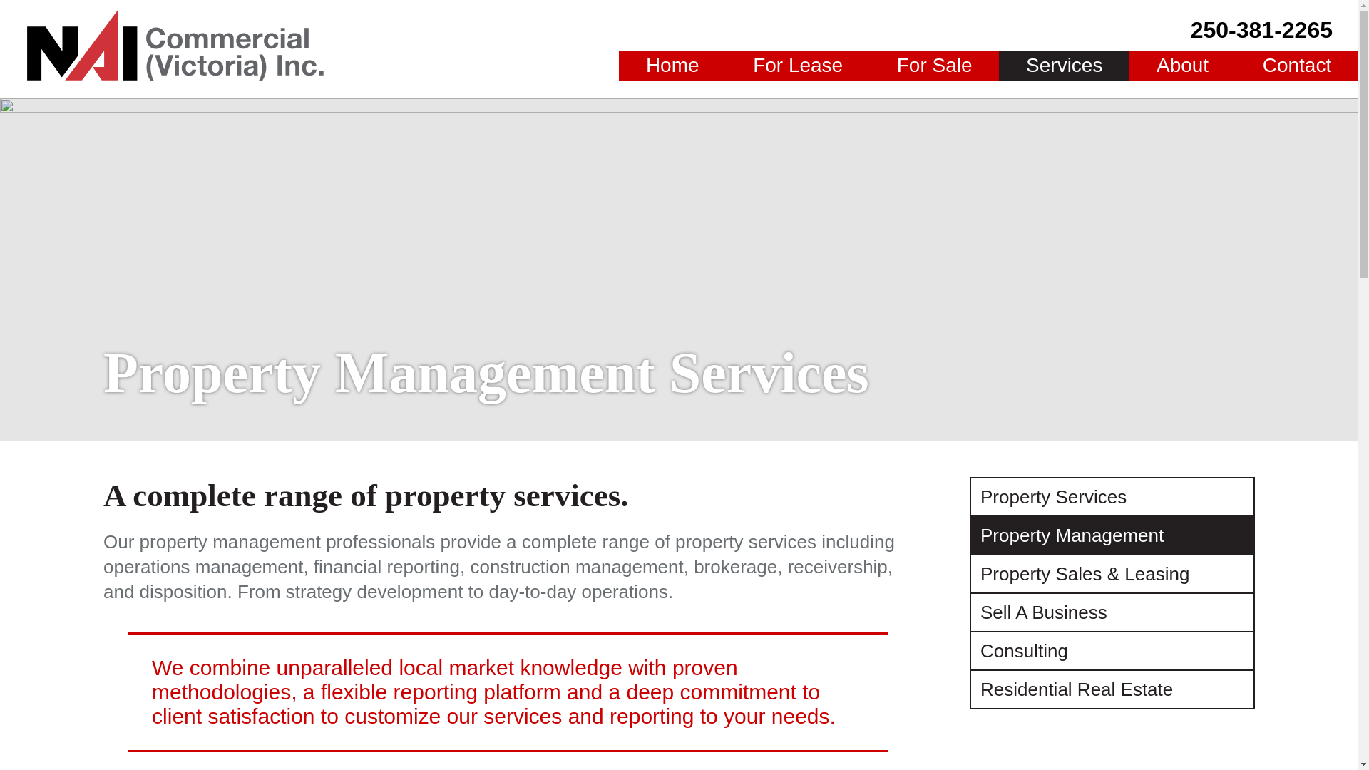  Describe the element at coordinates (1112, 612) in the screenshot. I see `Sell A Business` at that location.